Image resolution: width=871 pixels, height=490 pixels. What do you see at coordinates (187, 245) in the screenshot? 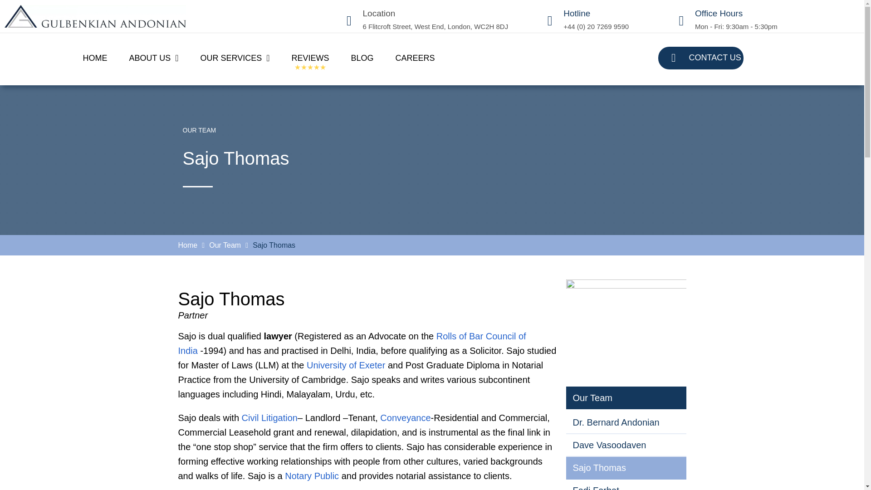
I see `Home` at bounding box center [187, 245].